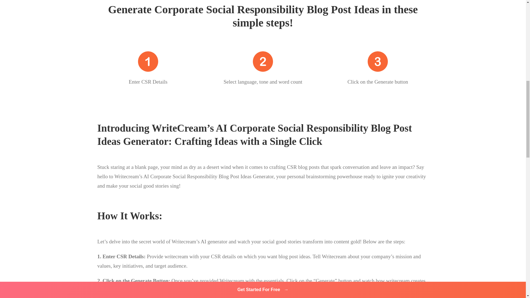  What do you see at coordinates (148, 61) in the screenshot?
I see `one-svgrepo-com` at bounding box center [148, 61].